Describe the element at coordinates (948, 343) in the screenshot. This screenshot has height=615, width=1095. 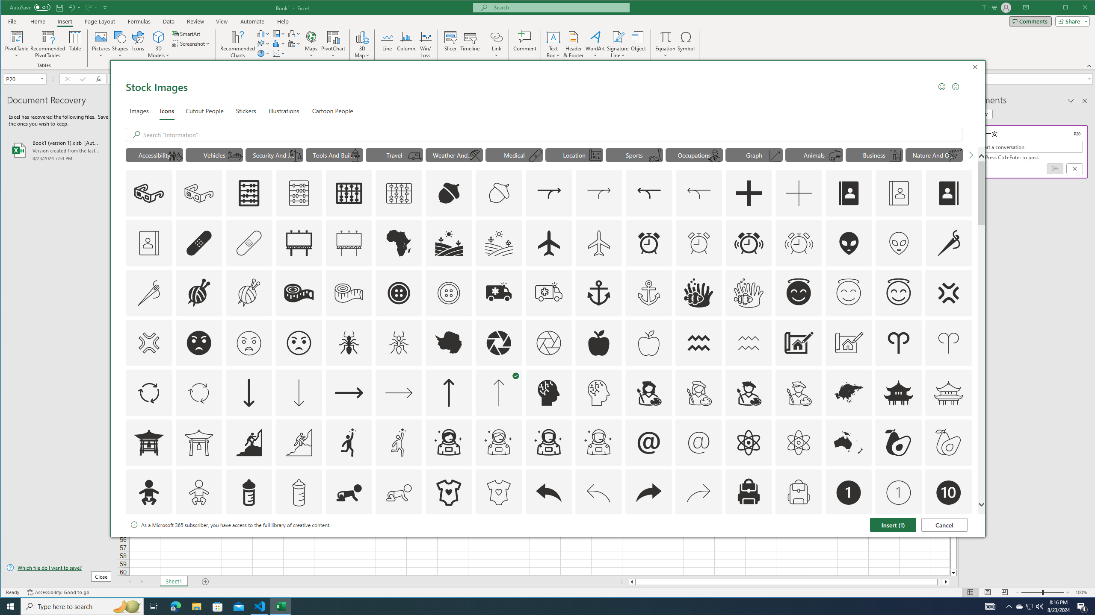
I see `AutomationID: Icons_Aries_M` at that location.